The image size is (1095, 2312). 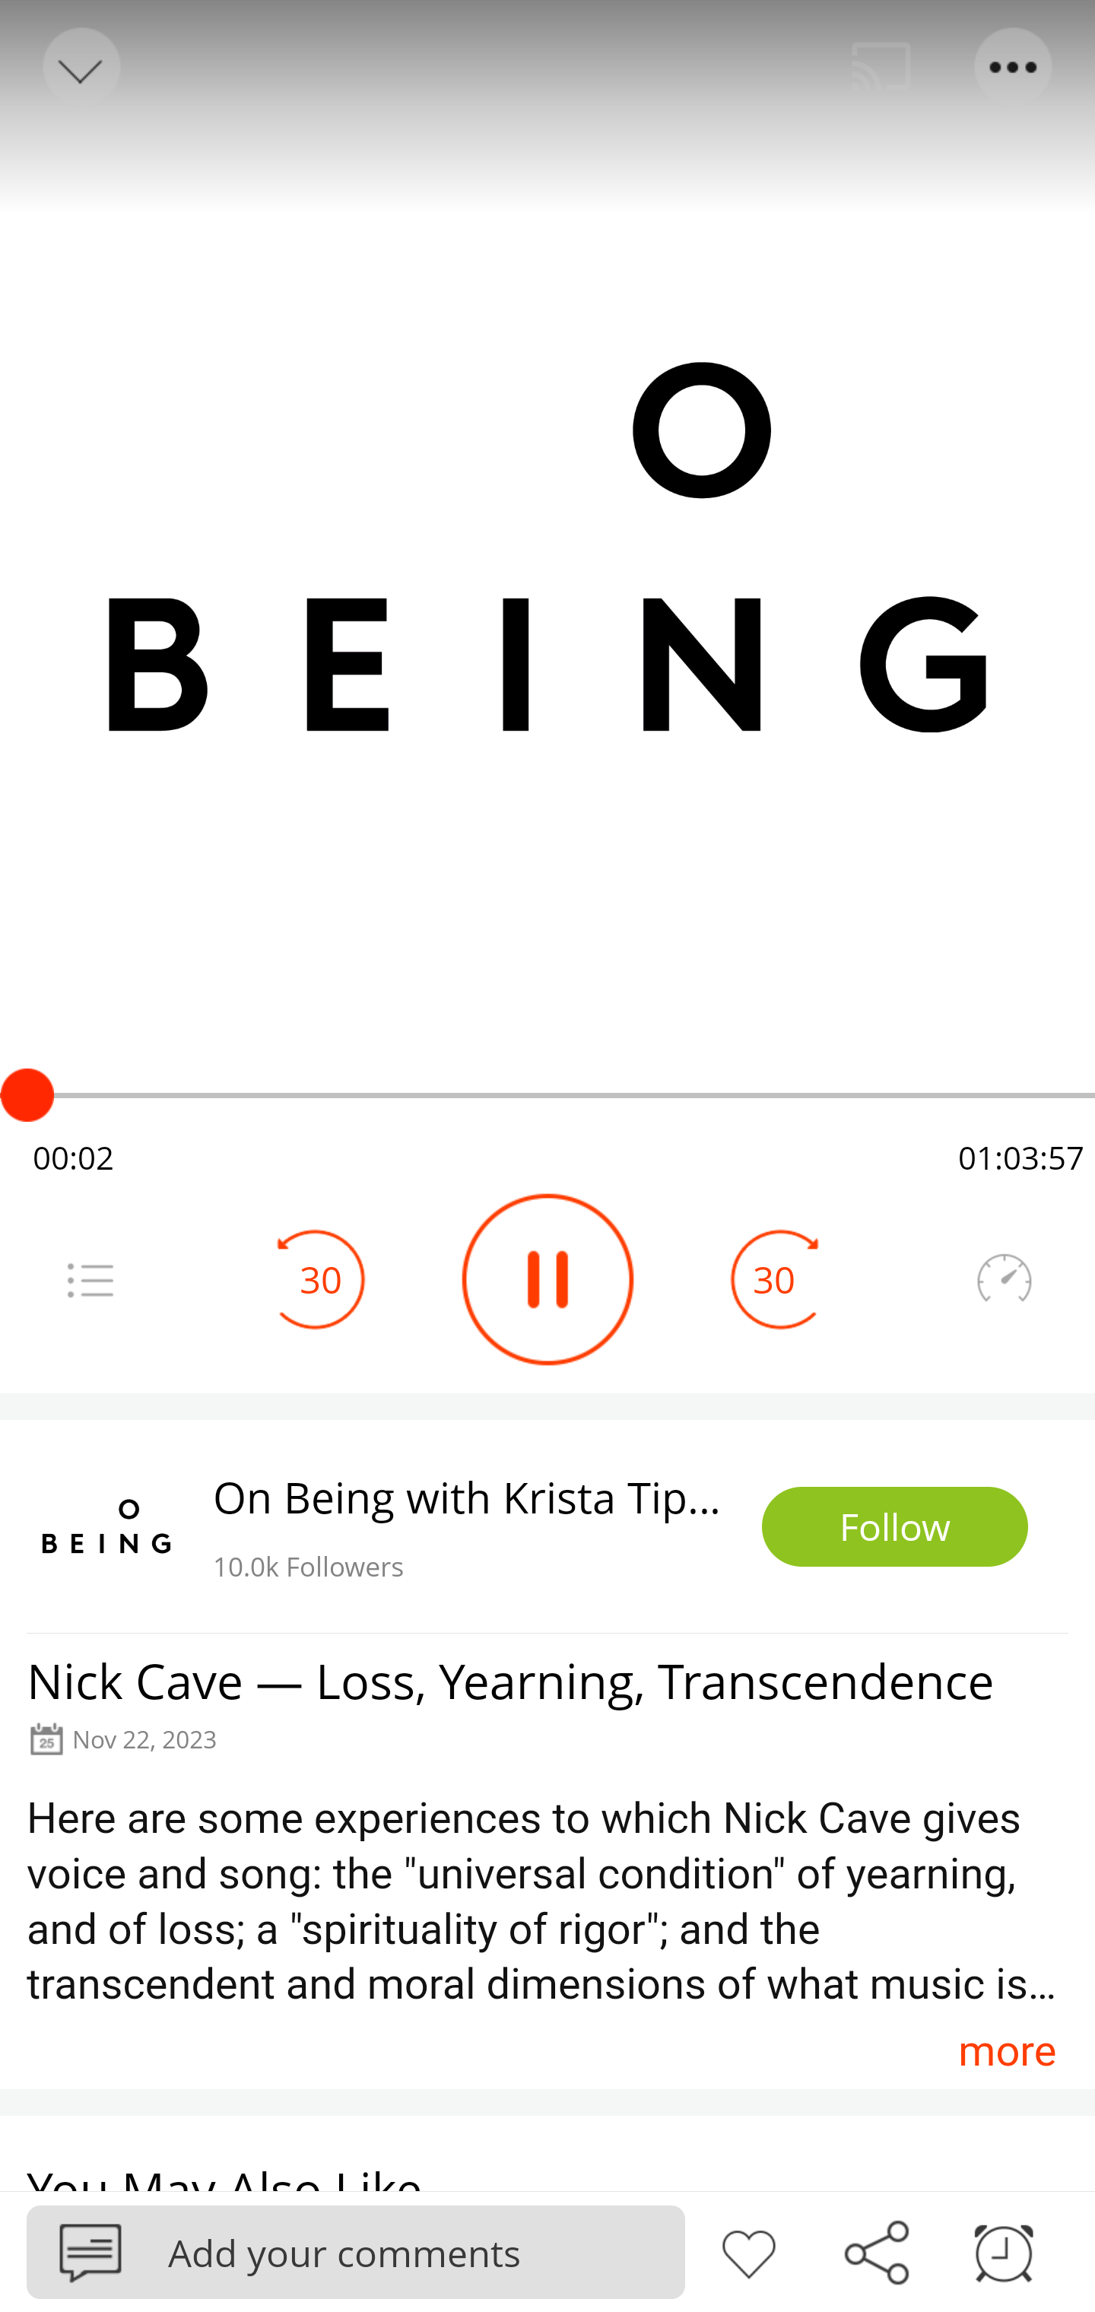 I want to click on more, so click(x=1007, y=2050).